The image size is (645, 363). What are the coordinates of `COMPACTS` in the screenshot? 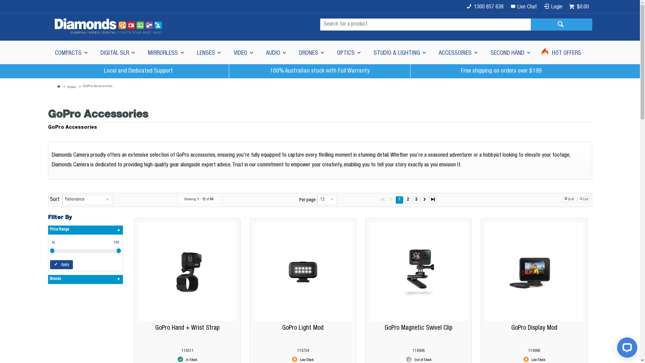 It's located at (71, 52).